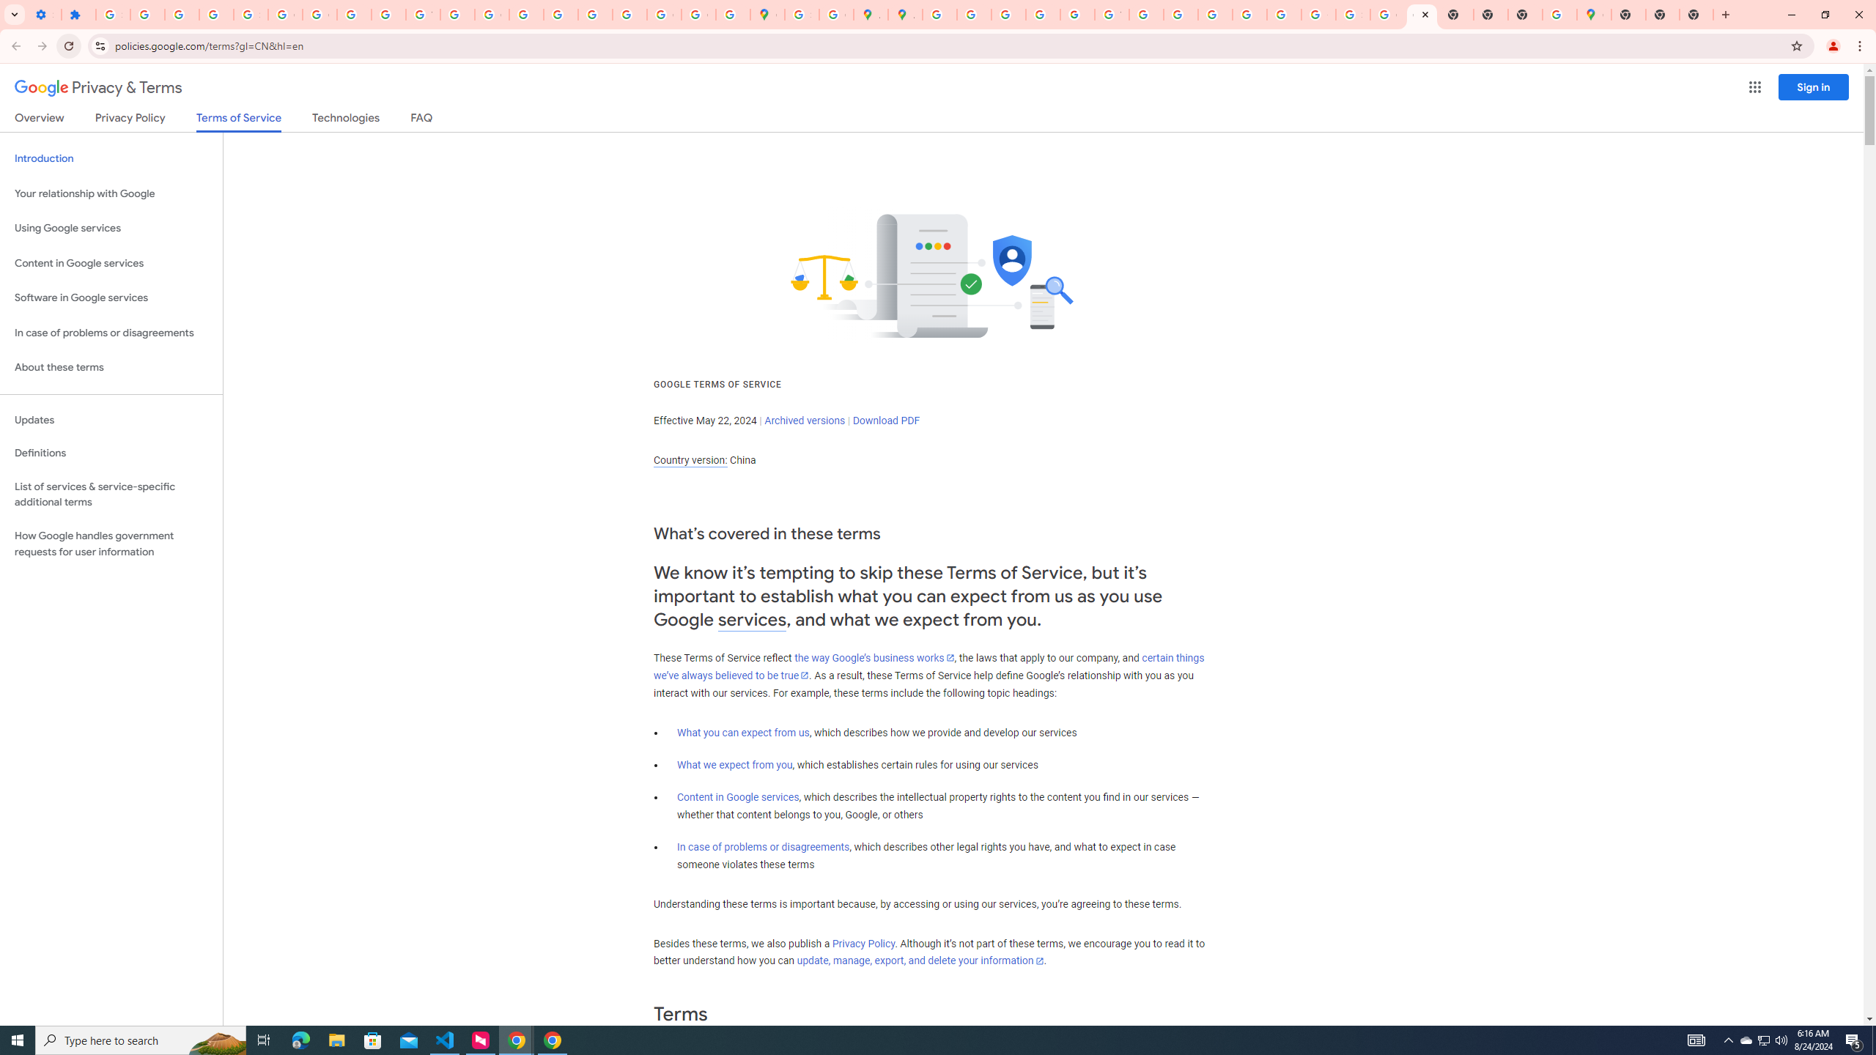 The height and width of the screenshot is (1055, 1876). Describe the element at coordinates (767, 15) in the screenshot. I see `Google Maps` at that location.